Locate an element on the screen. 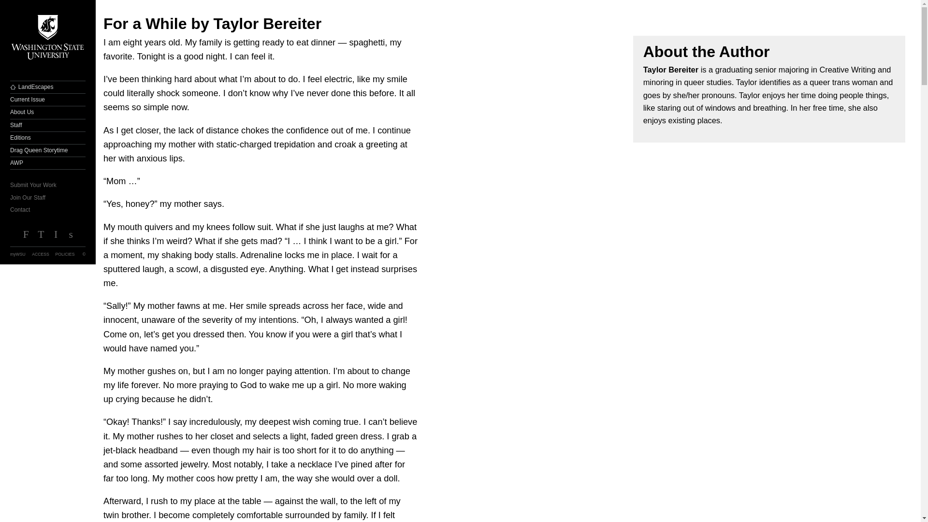 The width and height of the screenshot is (928, 522). instagram is located at coordinates (55, 237).